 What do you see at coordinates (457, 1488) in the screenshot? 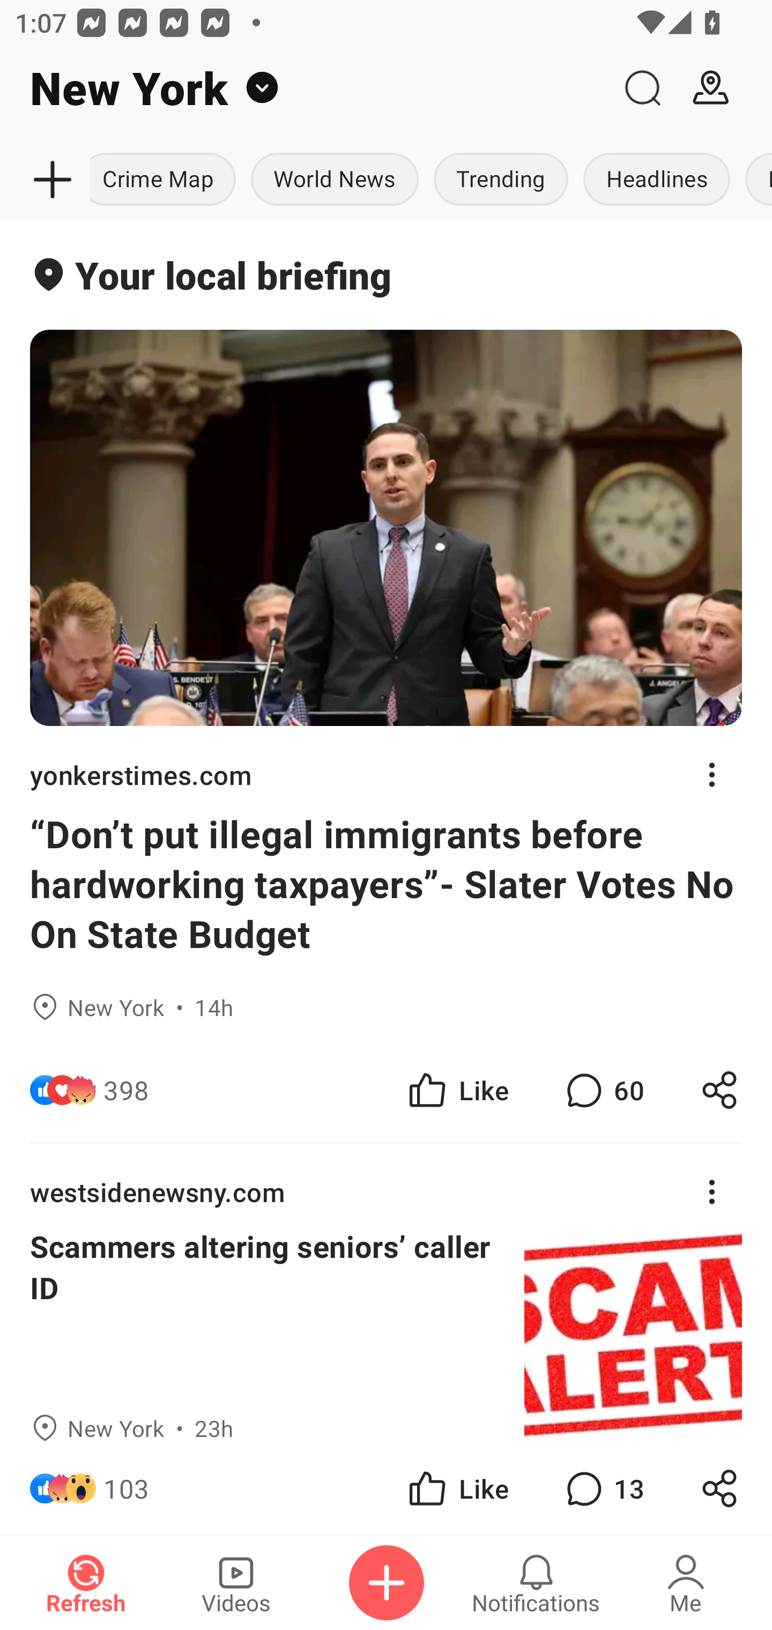
I see `Like` at bounding box center [457, 1488].